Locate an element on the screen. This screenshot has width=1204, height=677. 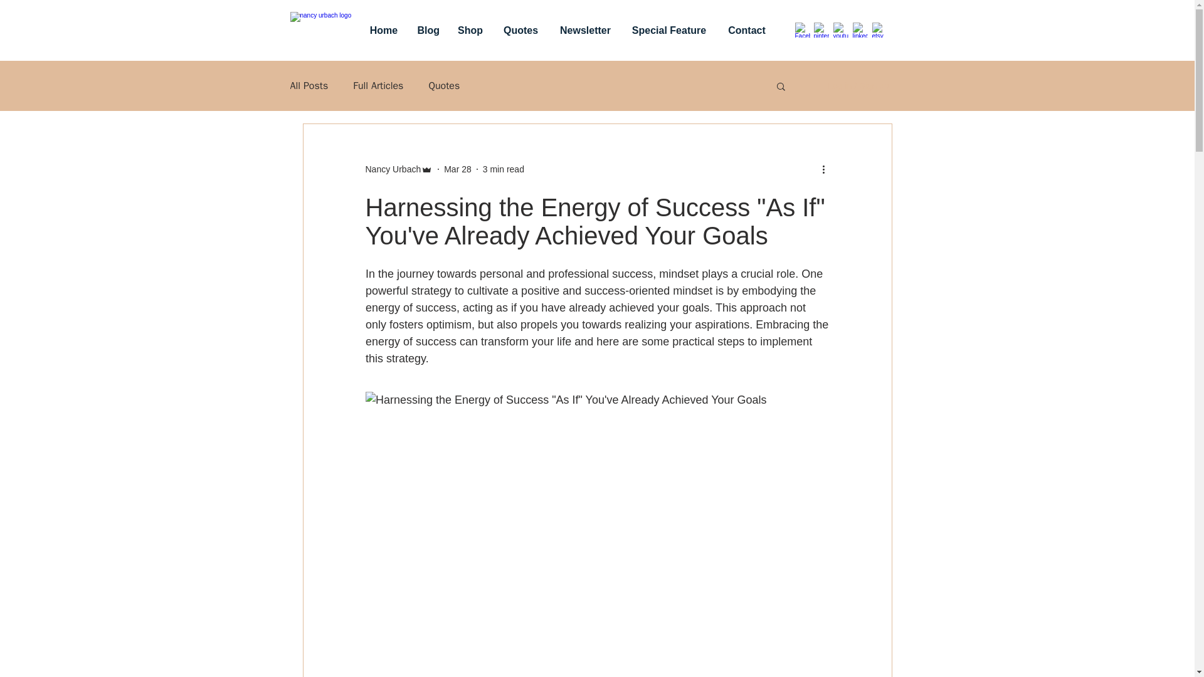
Full Articles is located at coordinates (378, 85).